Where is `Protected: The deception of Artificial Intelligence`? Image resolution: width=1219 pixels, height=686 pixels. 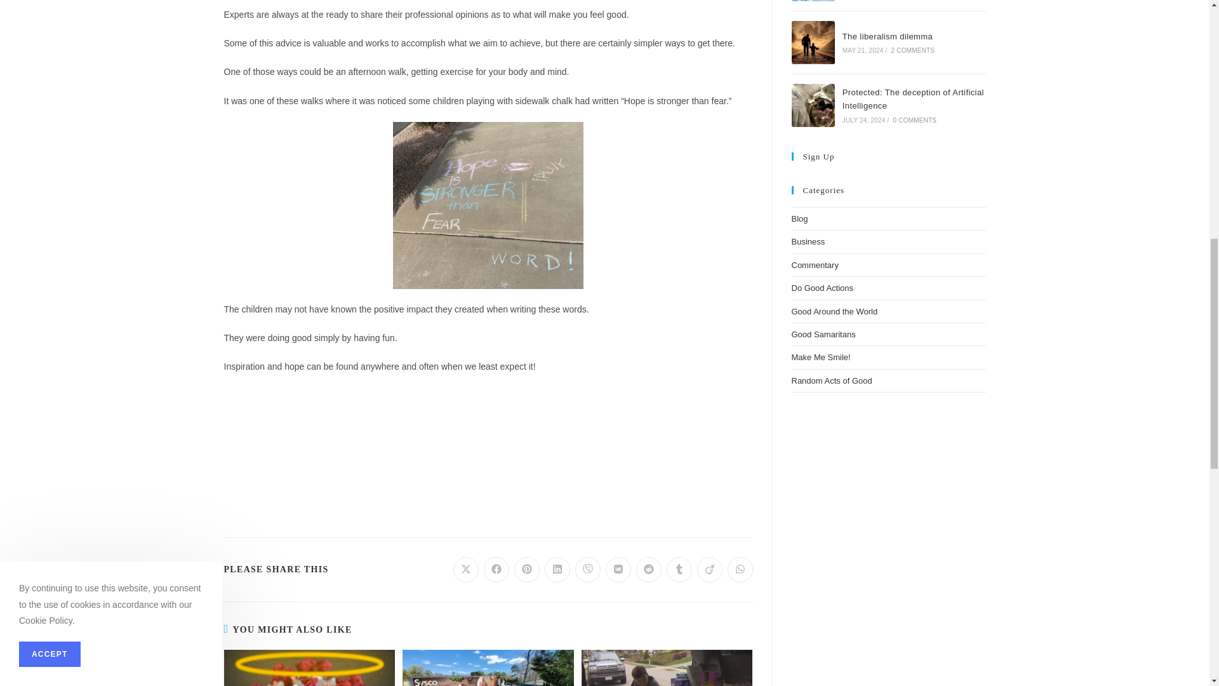
Protected: The deception of Artificial Intelligence is located at coordinates (813, 105).